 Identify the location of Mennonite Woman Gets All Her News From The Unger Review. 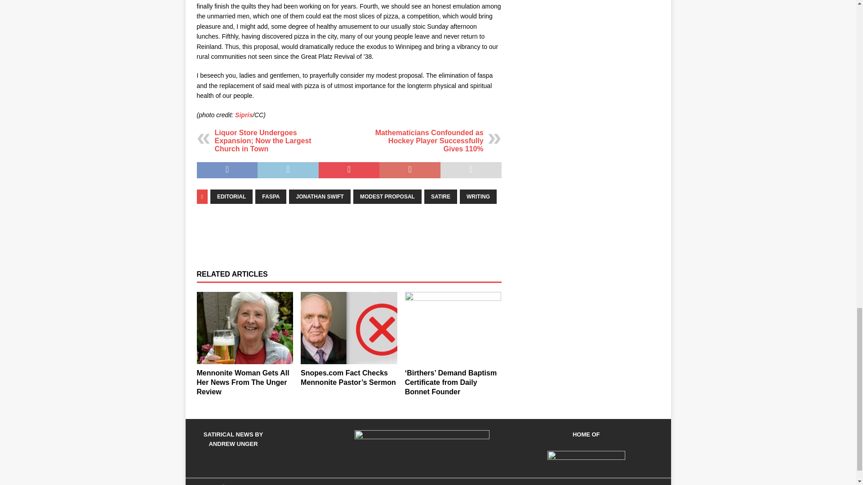
(243, 382).